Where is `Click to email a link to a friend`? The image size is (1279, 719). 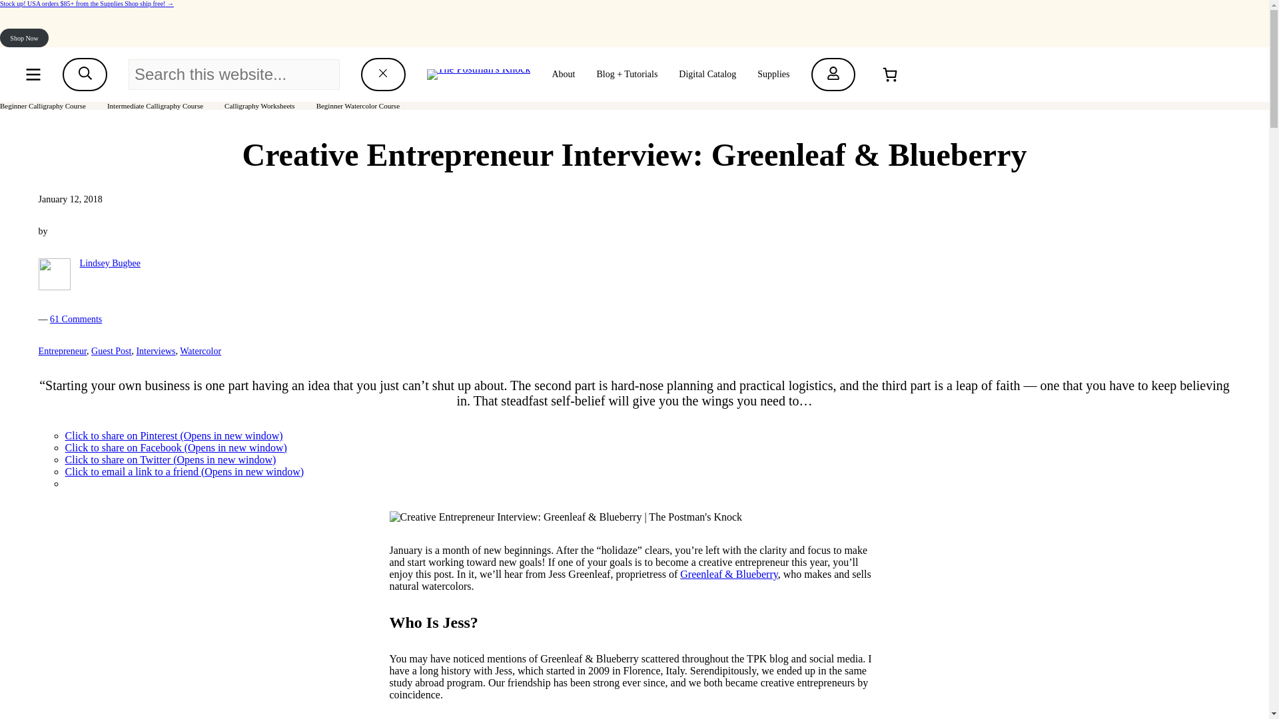
Click to email a link to a friend is located at coordinates (184, 471).